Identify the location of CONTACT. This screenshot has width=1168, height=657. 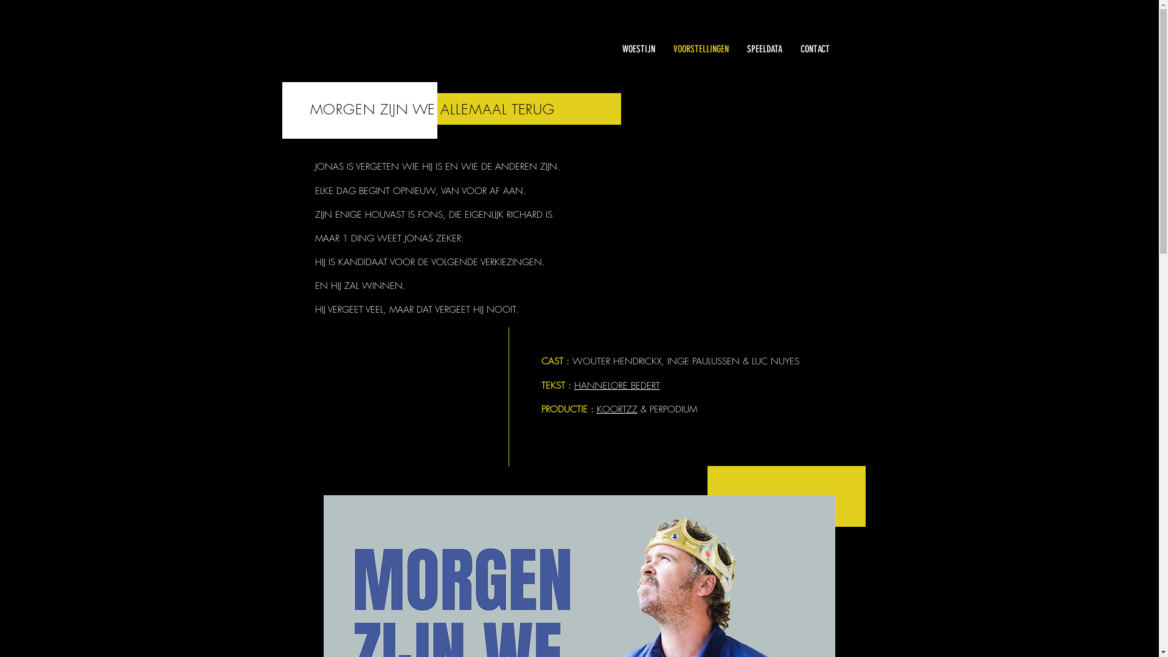
(815, 49).